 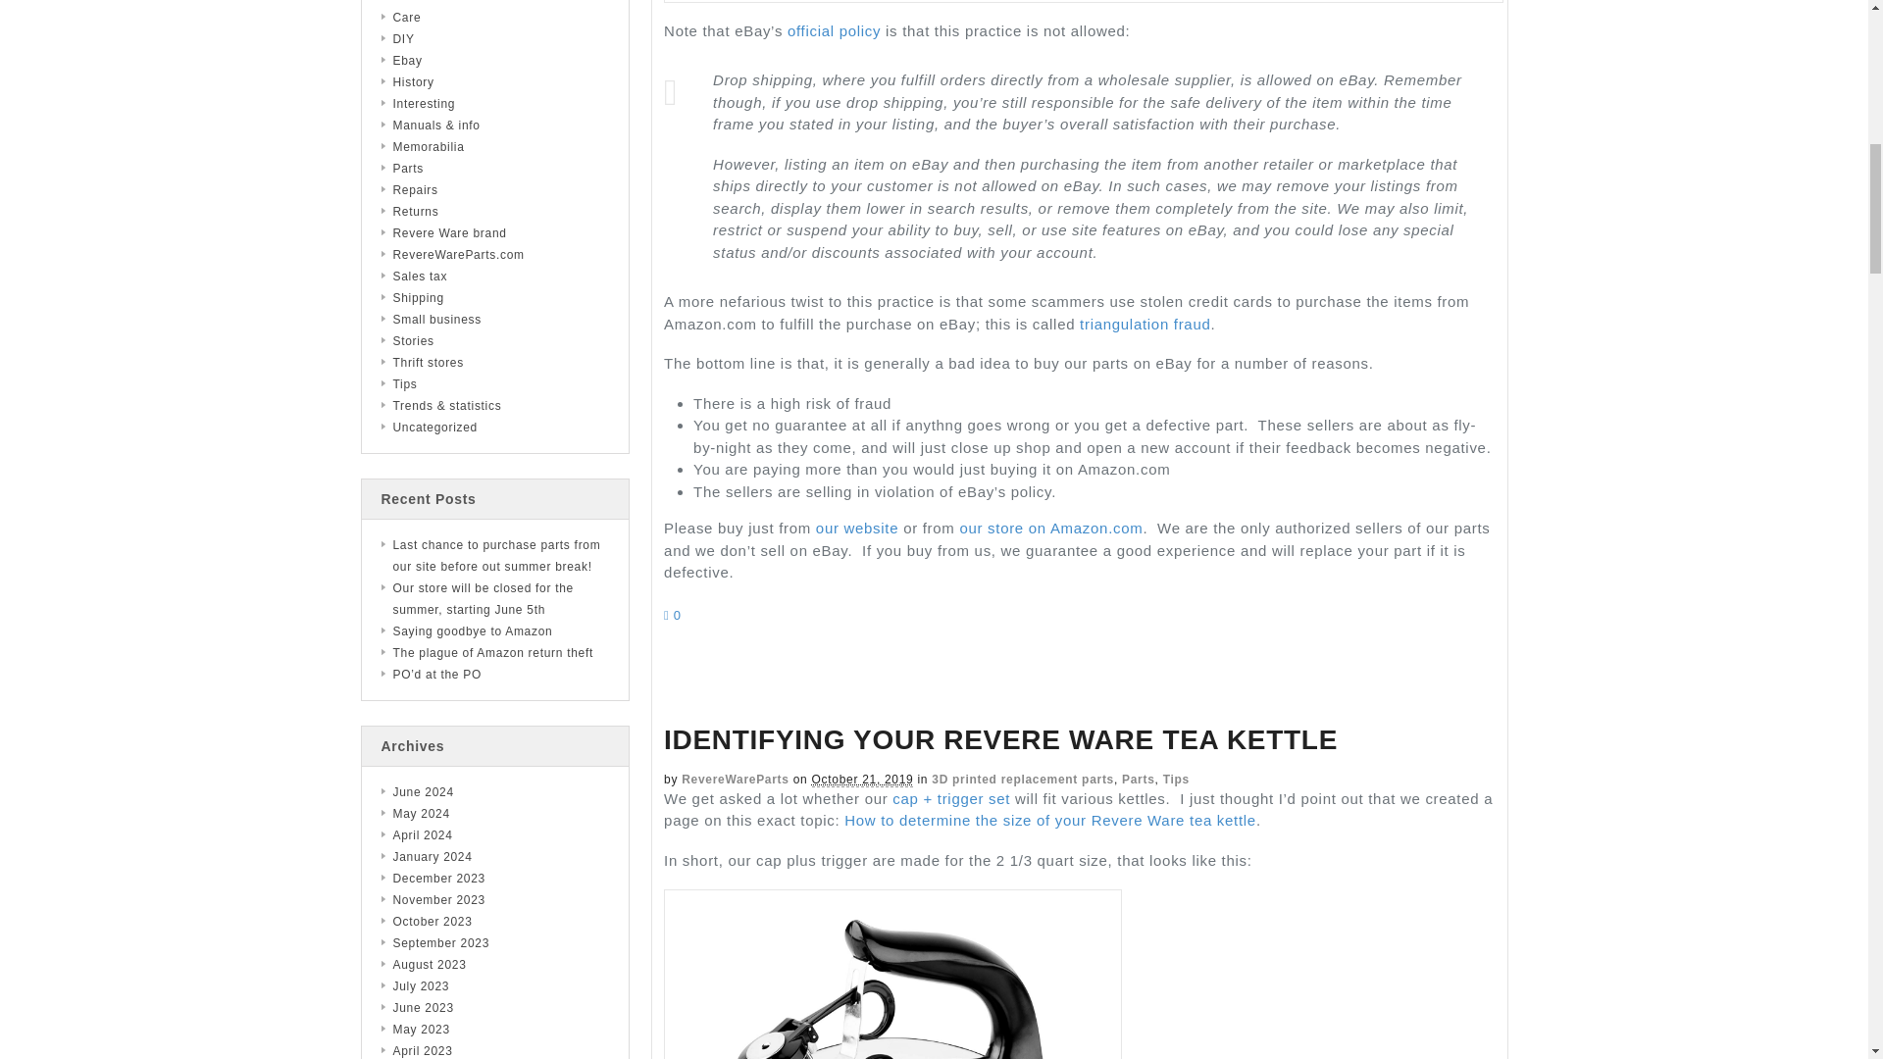 What do you see at coordinates (1000, 739) in the screenshot?
I see `Identifying your Revere Ware tea kettle` at bounding box center [1000, 739].